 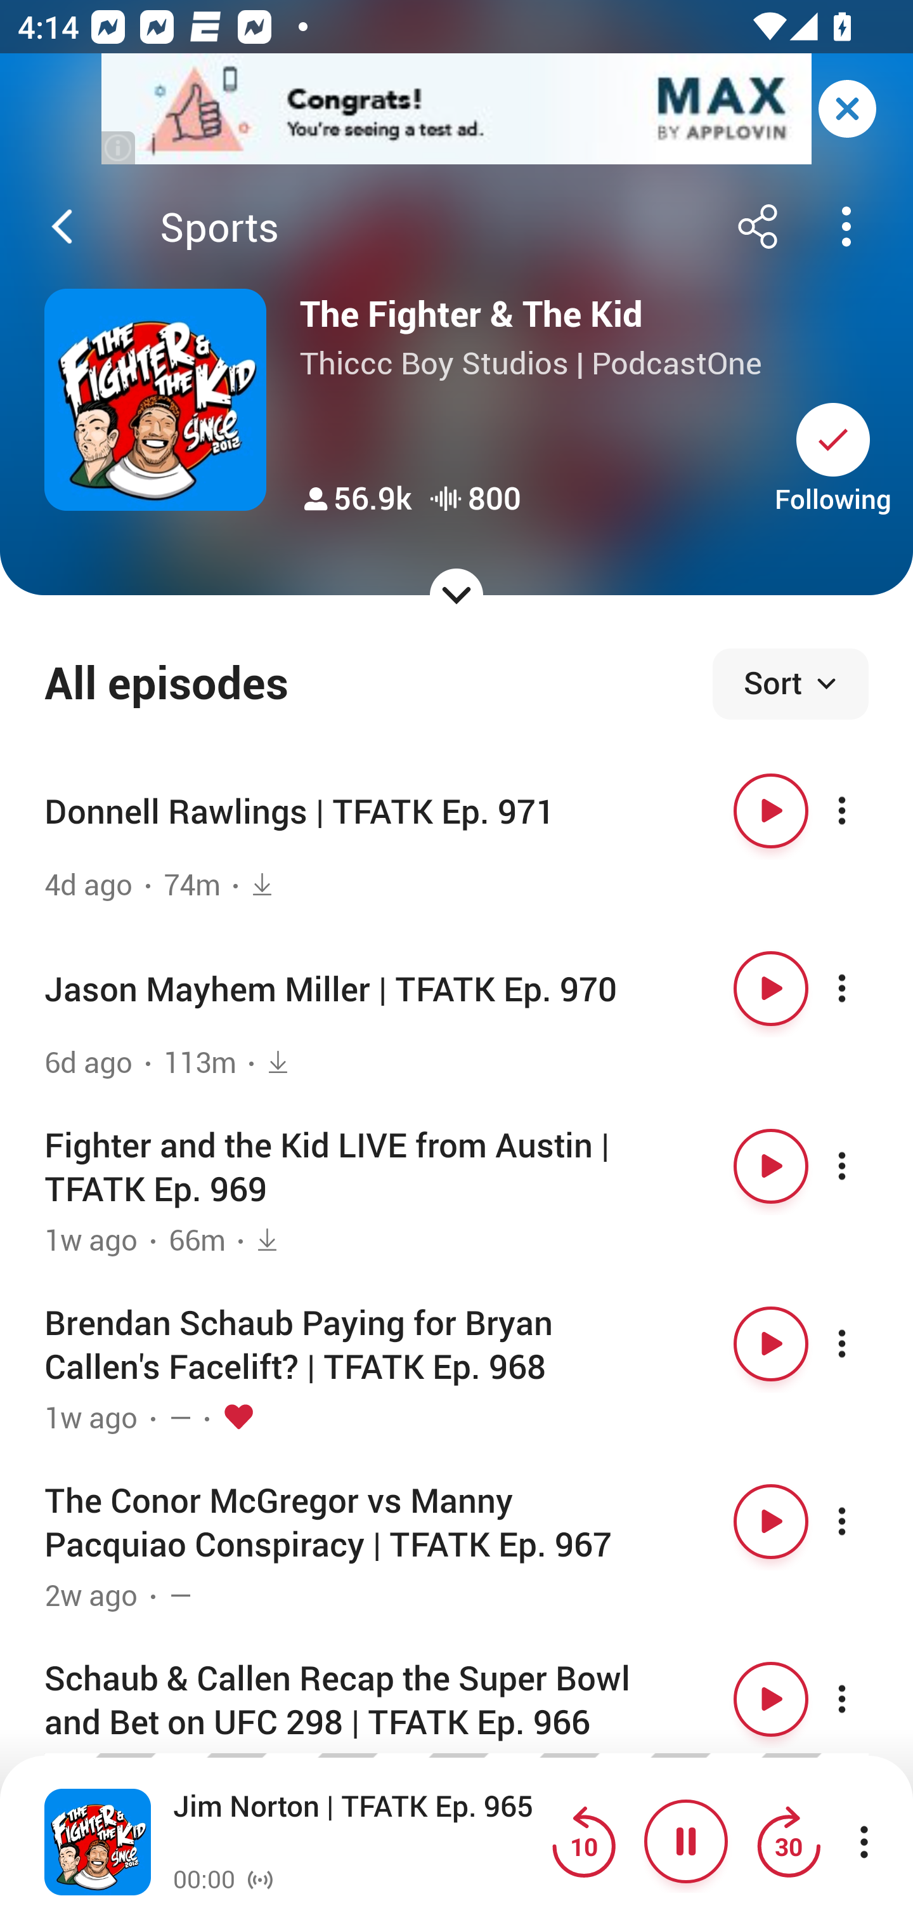 What do you see at coordinates (790, 683) in the screenshot?
I see `Sort episodes Sort` at bounding box center [790, 683].